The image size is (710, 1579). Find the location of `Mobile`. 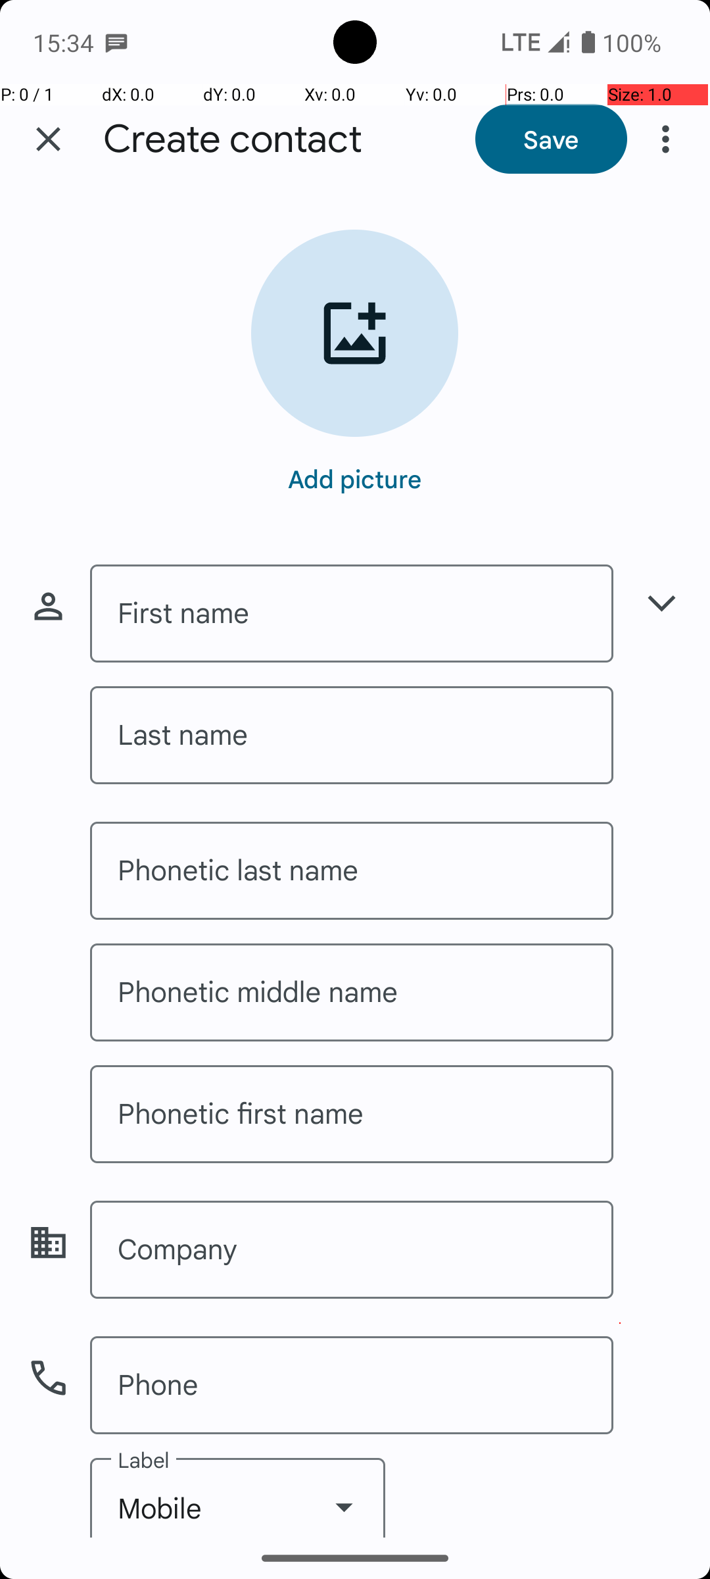

Mobile is located at coordinates (238, 1497).